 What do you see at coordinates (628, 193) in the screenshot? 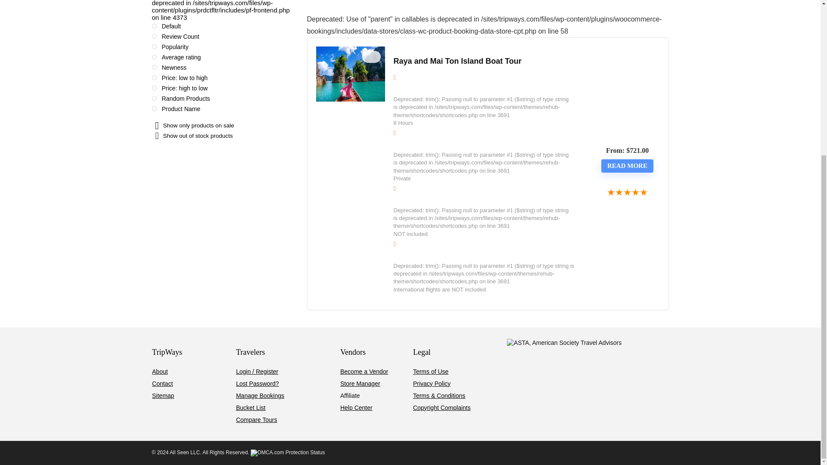
I see `Rated 5 out of 5` at bounding box center [628, 193].